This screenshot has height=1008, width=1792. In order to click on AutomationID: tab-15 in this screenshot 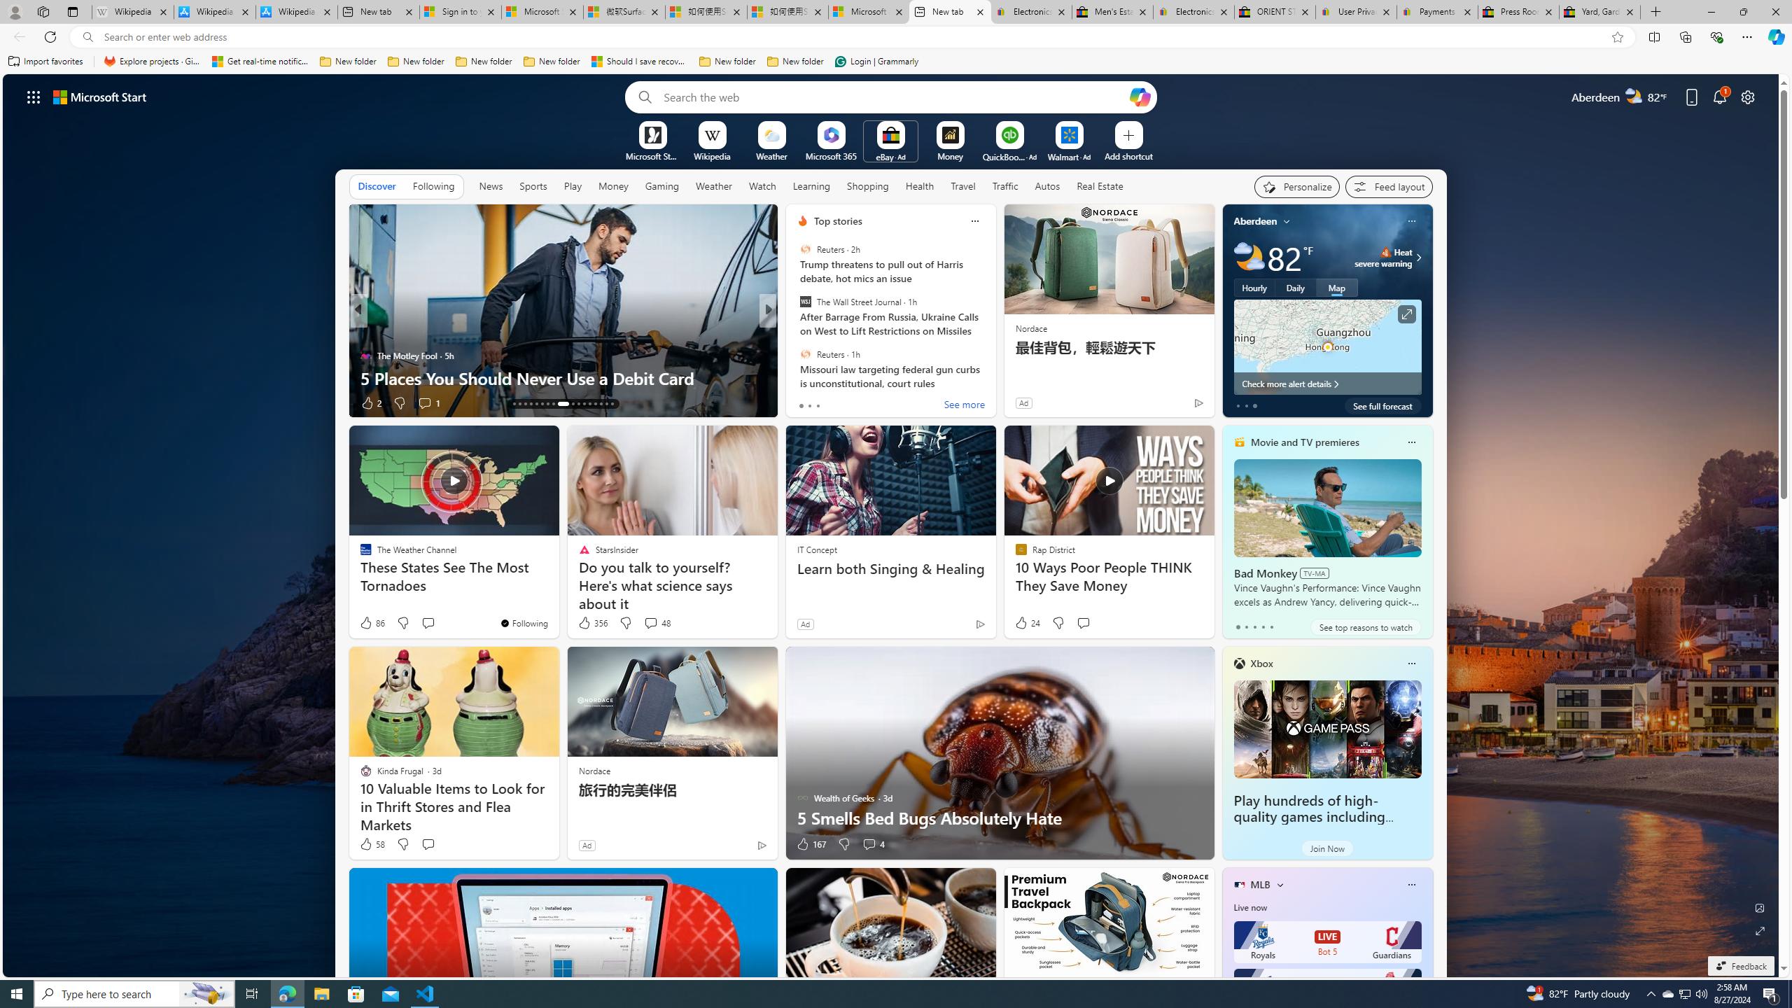, I will do `click(525, 404)`.